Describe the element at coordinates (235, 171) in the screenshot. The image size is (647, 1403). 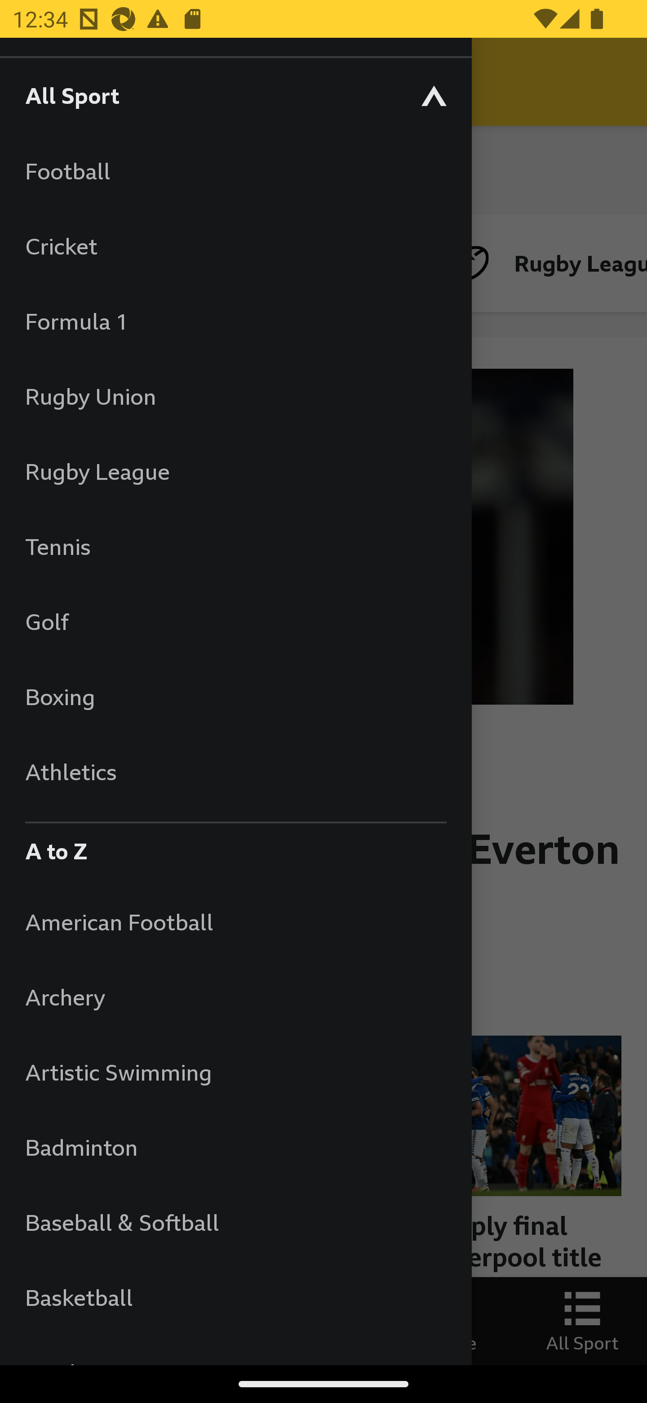
I see `Football` at that location.